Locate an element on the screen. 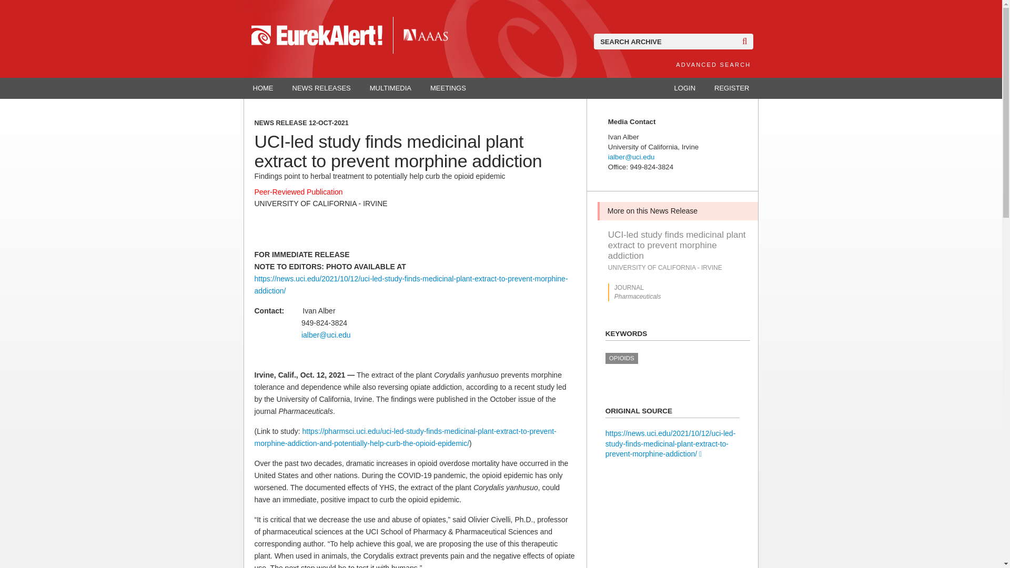 This screenshot has width=1010, height=568. MULTIMEDIA is located at coordinates (390, 88).